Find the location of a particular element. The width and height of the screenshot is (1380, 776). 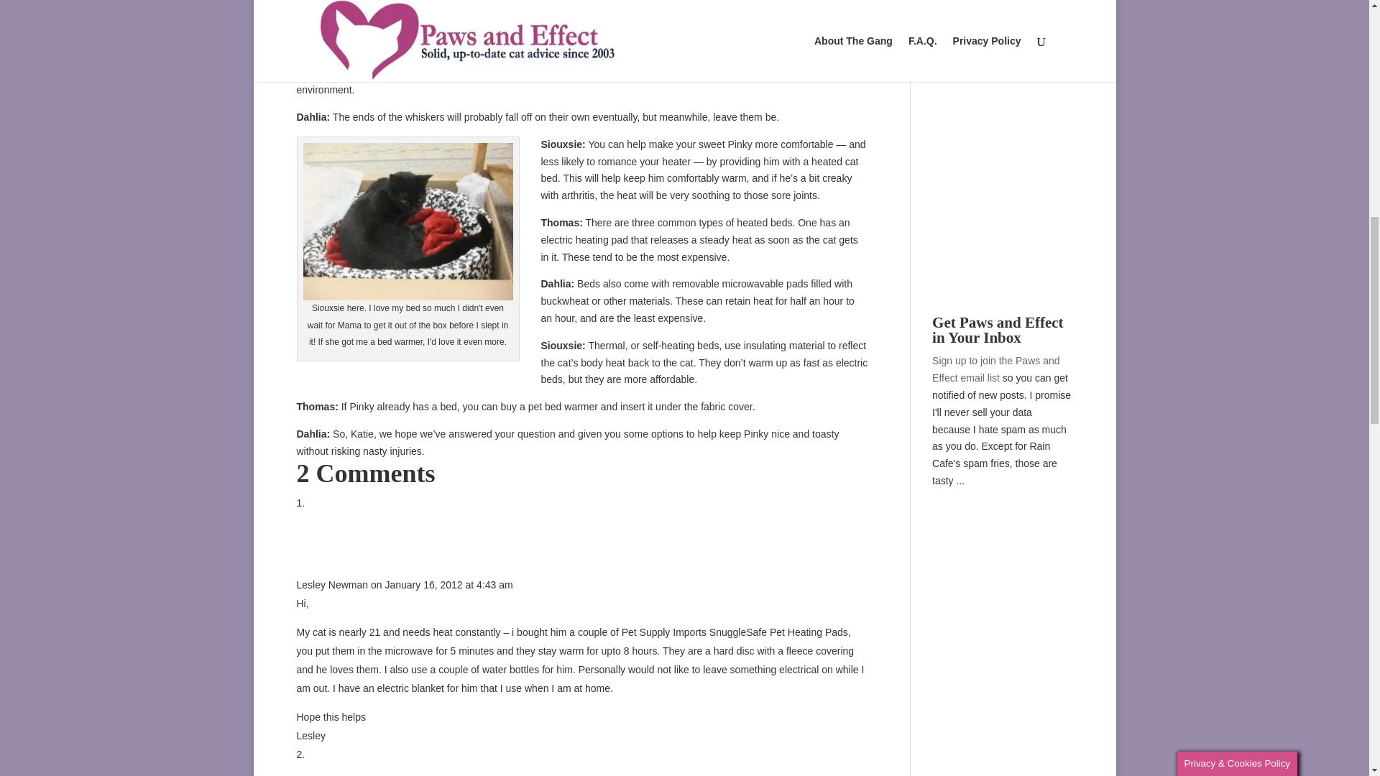

Sign up to join the Paws and Effect email list is located at coordinates (996, 369).